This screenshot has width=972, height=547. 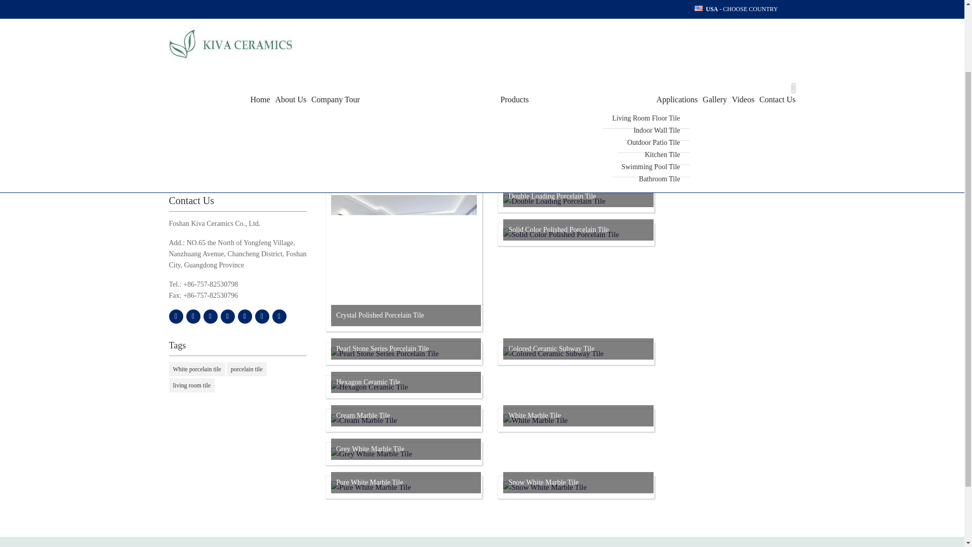 What do you see at coordinates (238, 163) in the screenshot?
I see `Red Porcelain Tile` at bounding box center [238, 163].